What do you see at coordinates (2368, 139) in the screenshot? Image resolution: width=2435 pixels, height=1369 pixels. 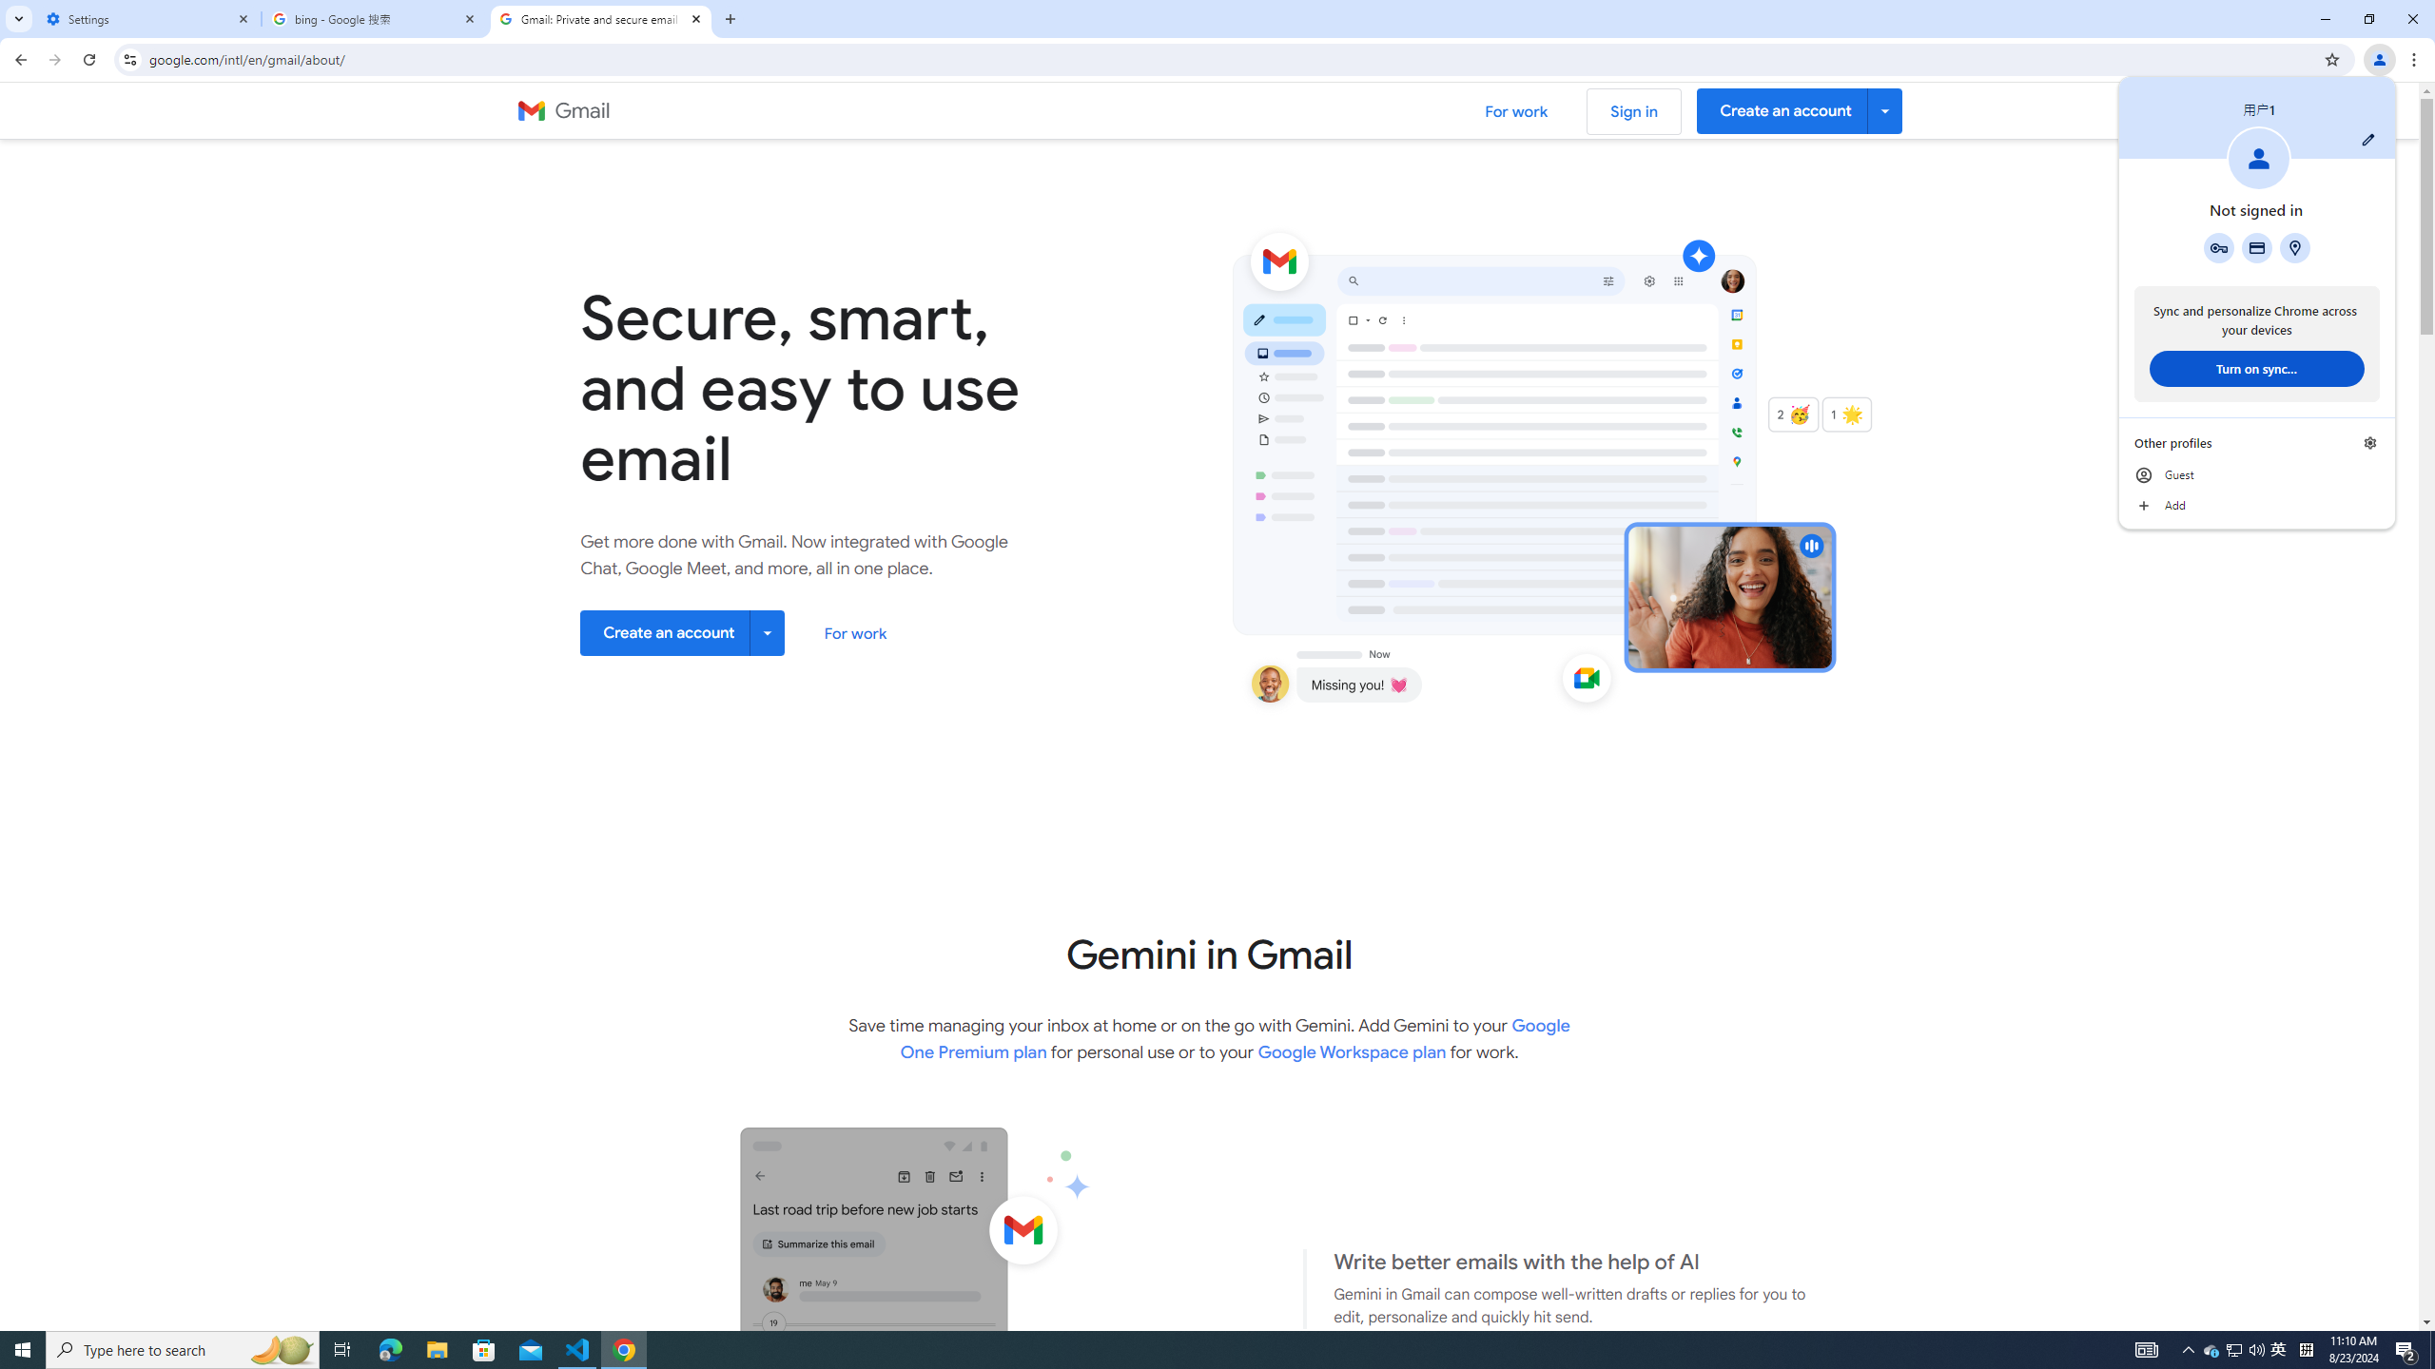 I see `Customize profile` at bounding box center [2368, 139].